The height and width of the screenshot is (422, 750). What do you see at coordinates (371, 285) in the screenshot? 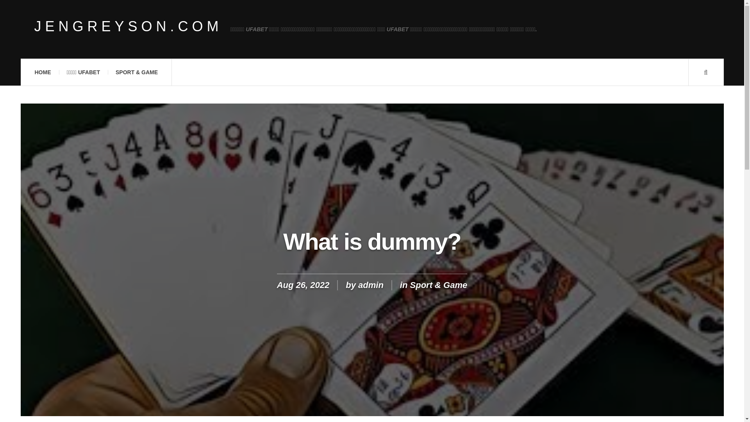
I see `admin` at bounding box center [371, 285].